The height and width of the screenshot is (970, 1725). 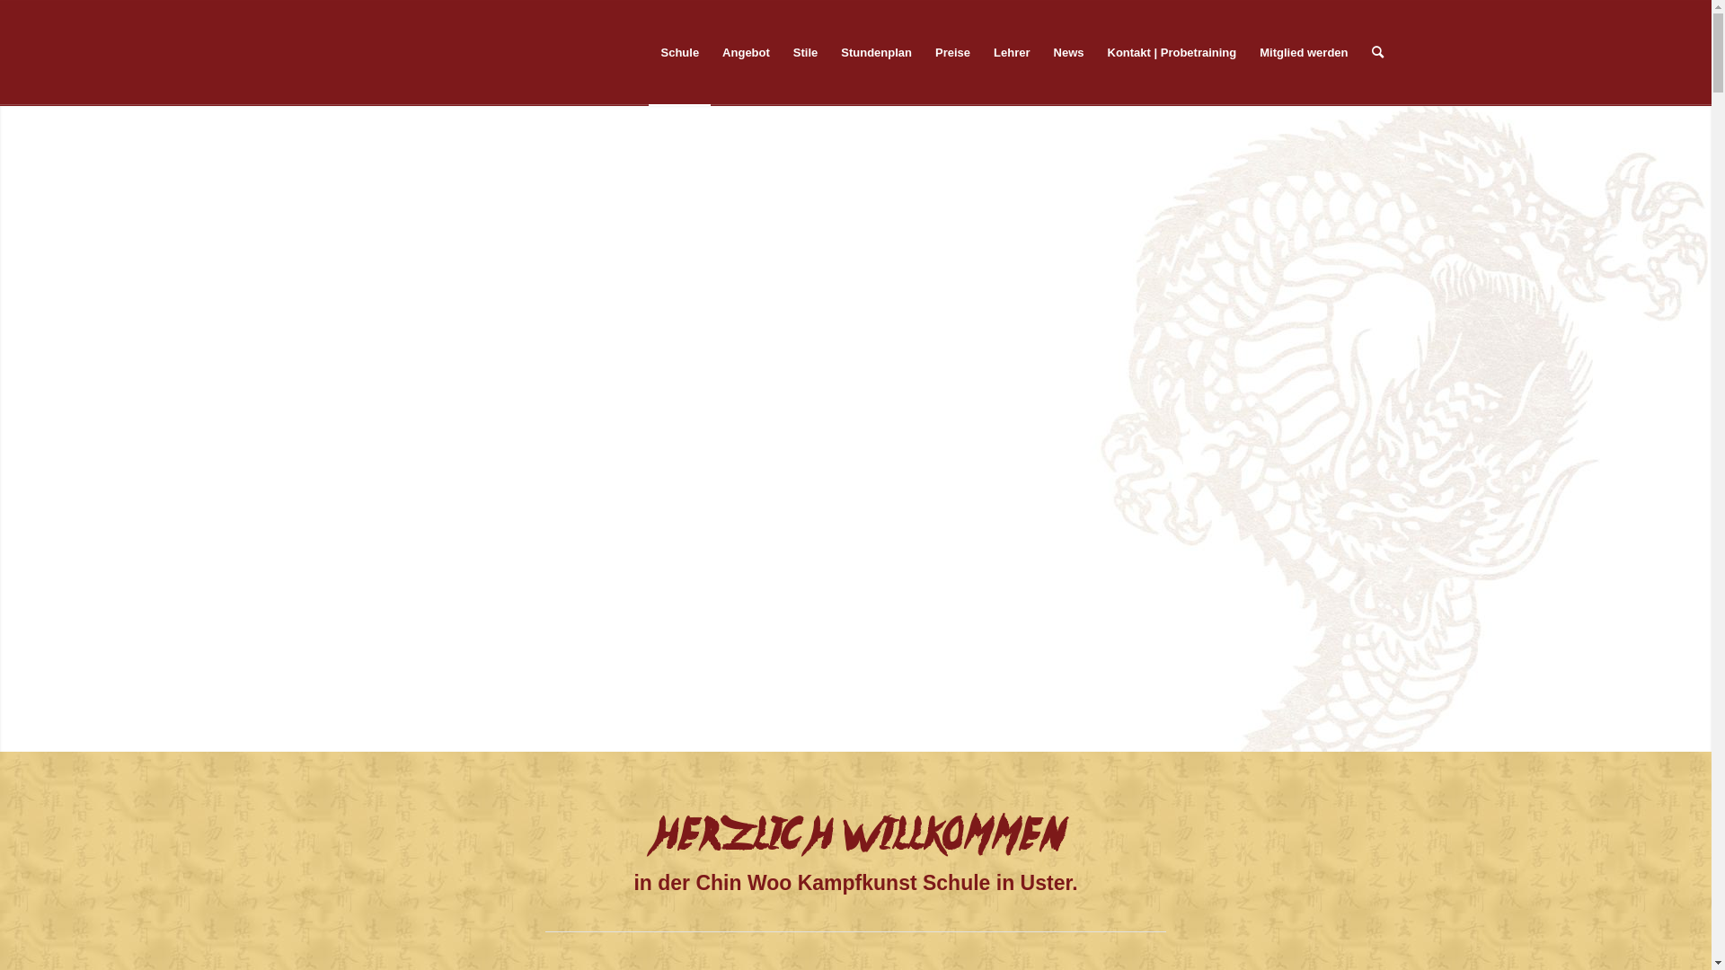 I want to click on Kontakt | Probetraining, so click(x=1172, y=53).